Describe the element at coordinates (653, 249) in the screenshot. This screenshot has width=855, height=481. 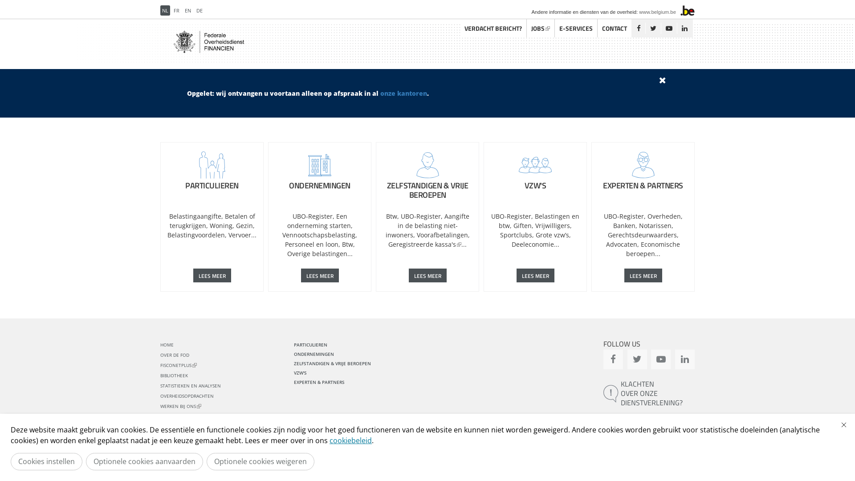
I see `Economische beroepen` at that location.